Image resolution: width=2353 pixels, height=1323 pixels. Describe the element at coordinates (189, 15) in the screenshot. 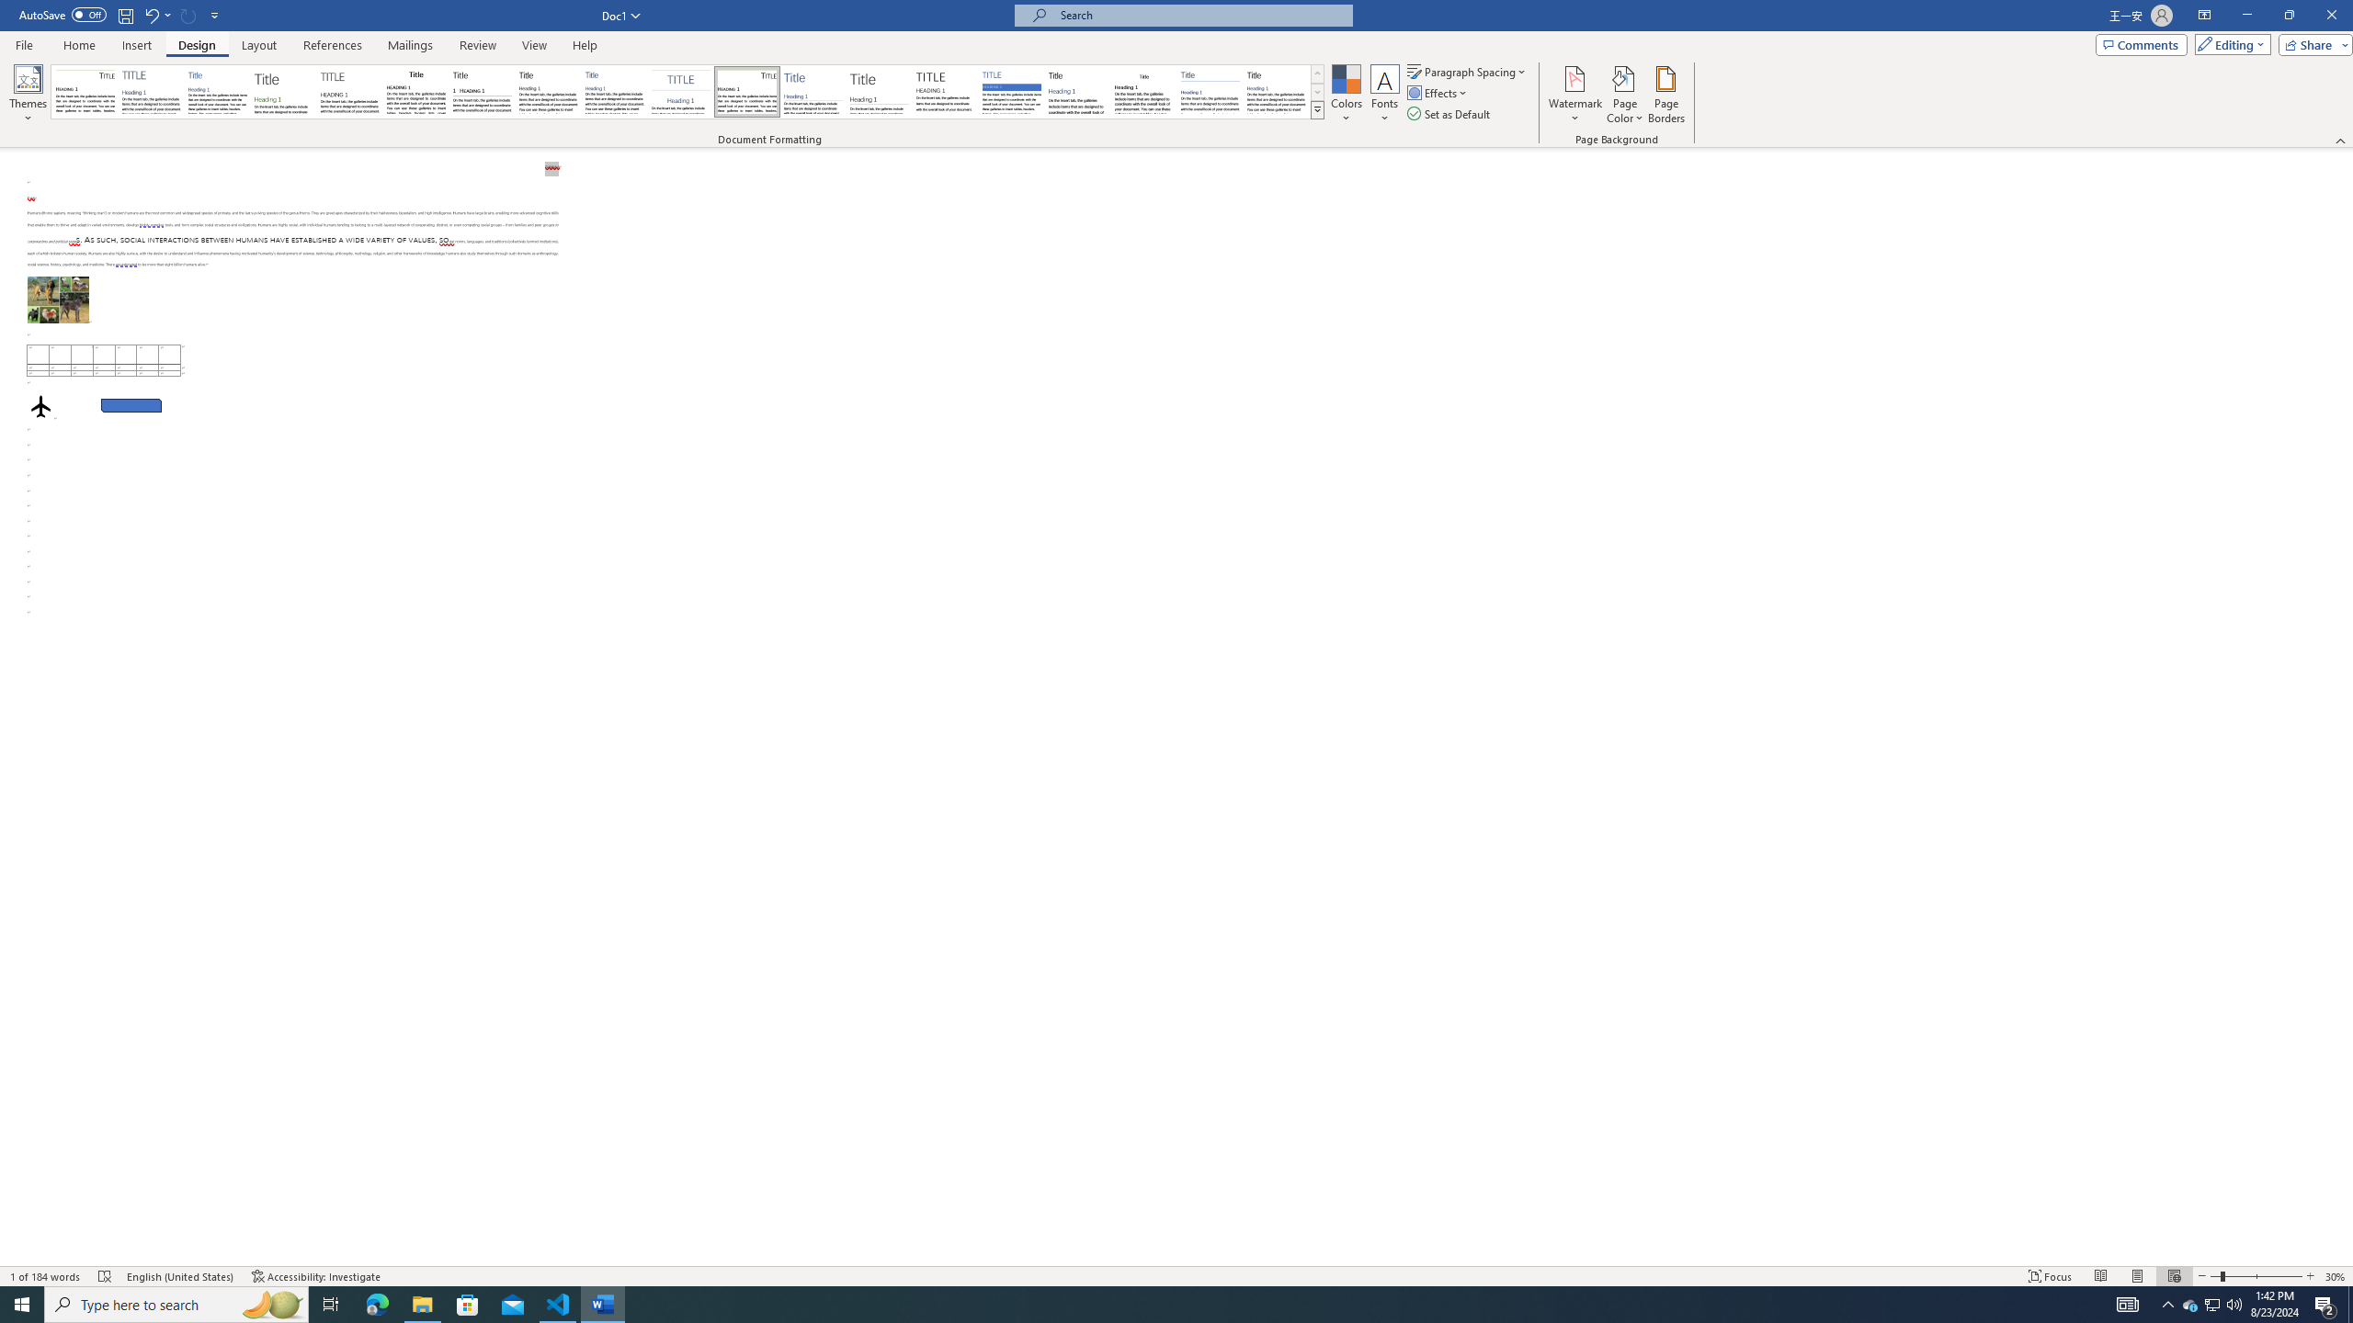

I see `Can't Repeat` at that location.